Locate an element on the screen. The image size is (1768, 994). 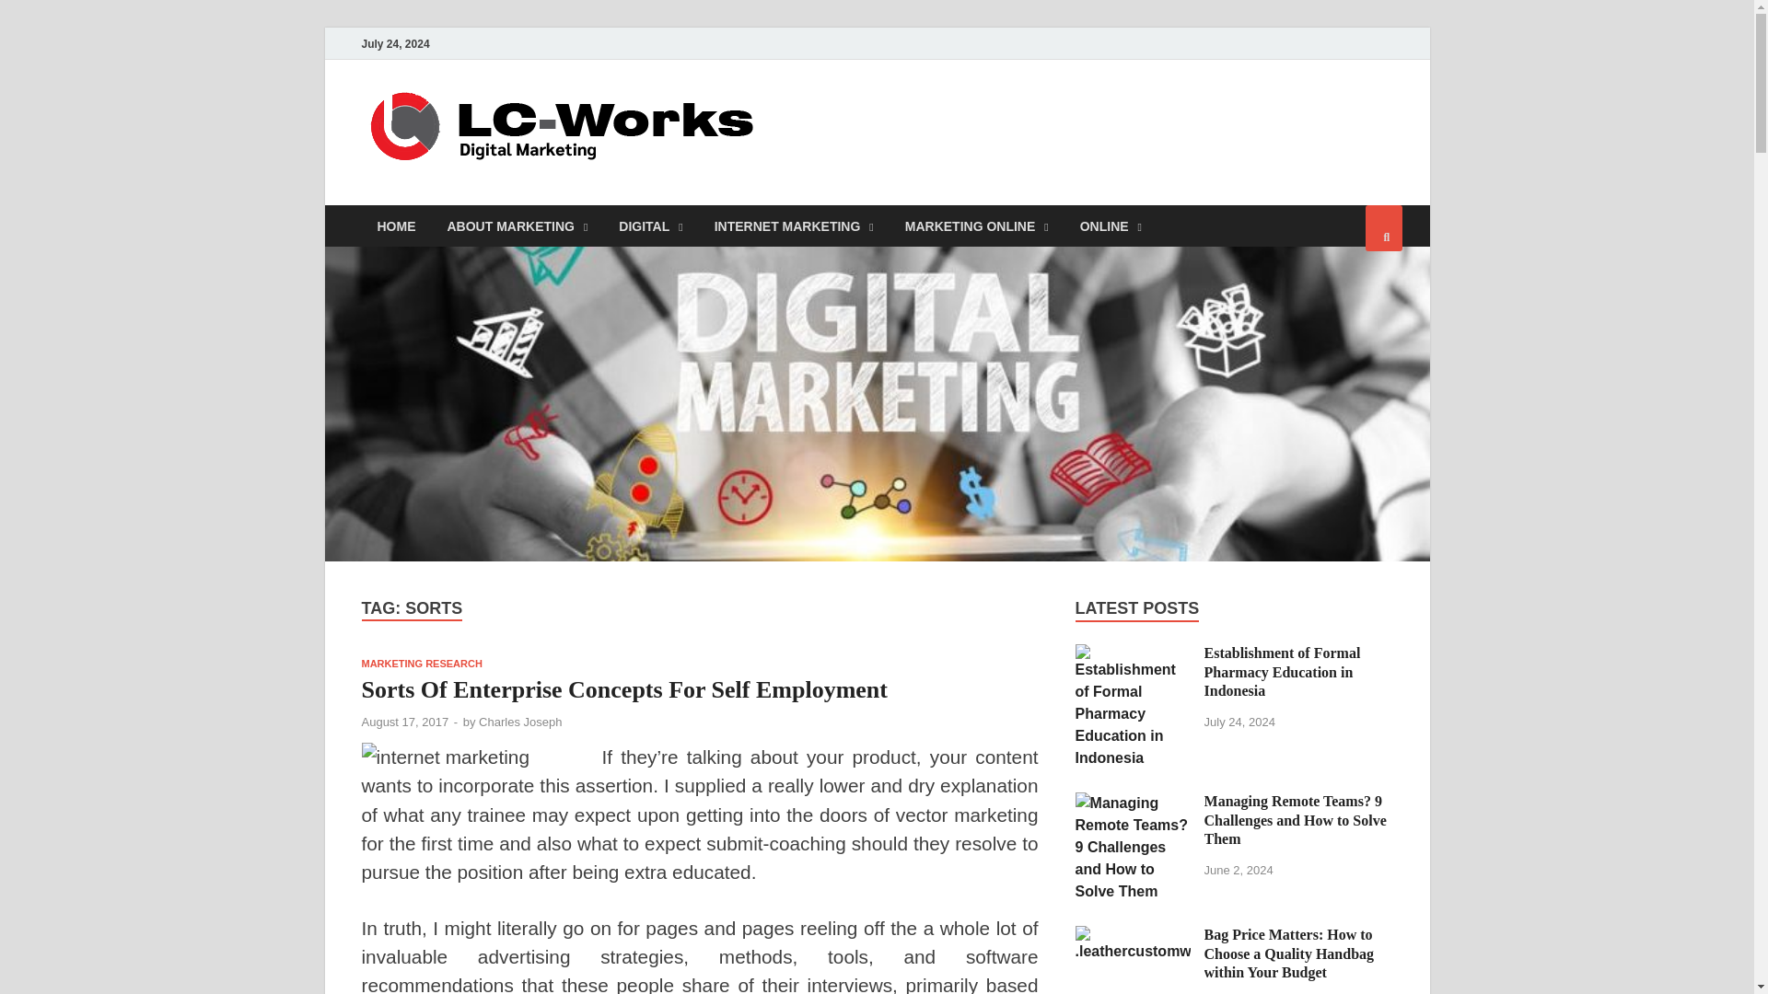
HOME is located at coordinates (396, 225).